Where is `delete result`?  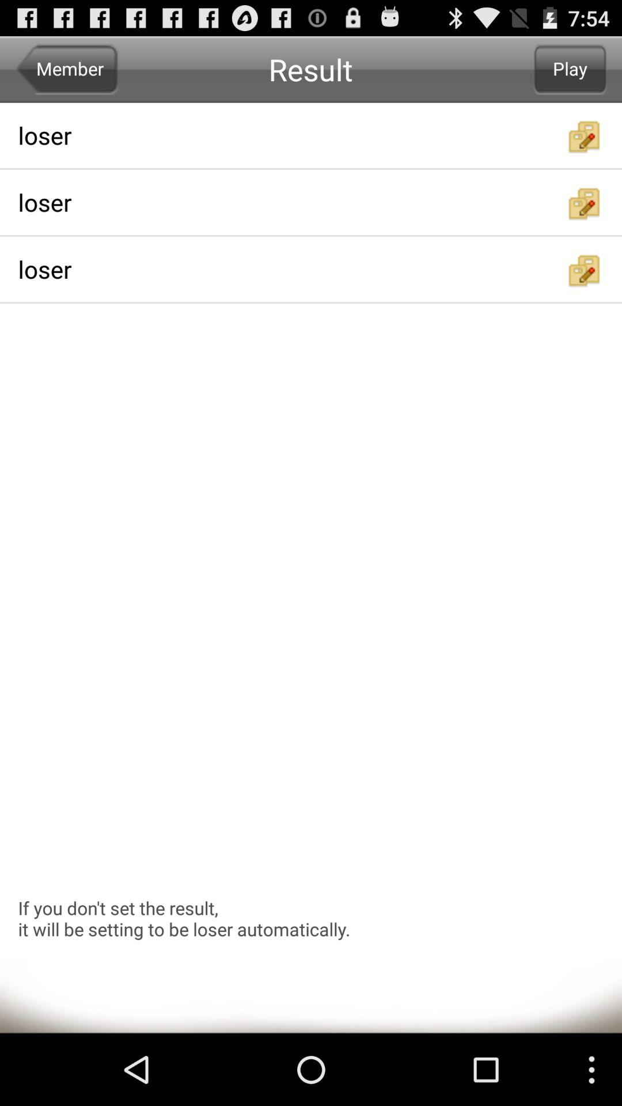
delete result is located at coordinates (585, 137).